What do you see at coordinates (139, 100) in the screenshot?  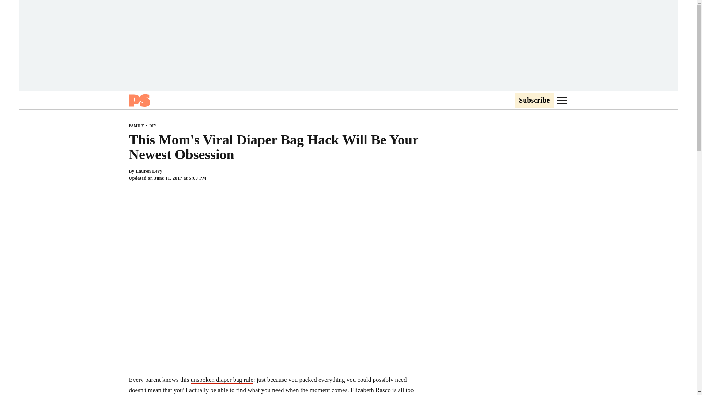 I see `Popsugar` at bounding box center [139, 100].